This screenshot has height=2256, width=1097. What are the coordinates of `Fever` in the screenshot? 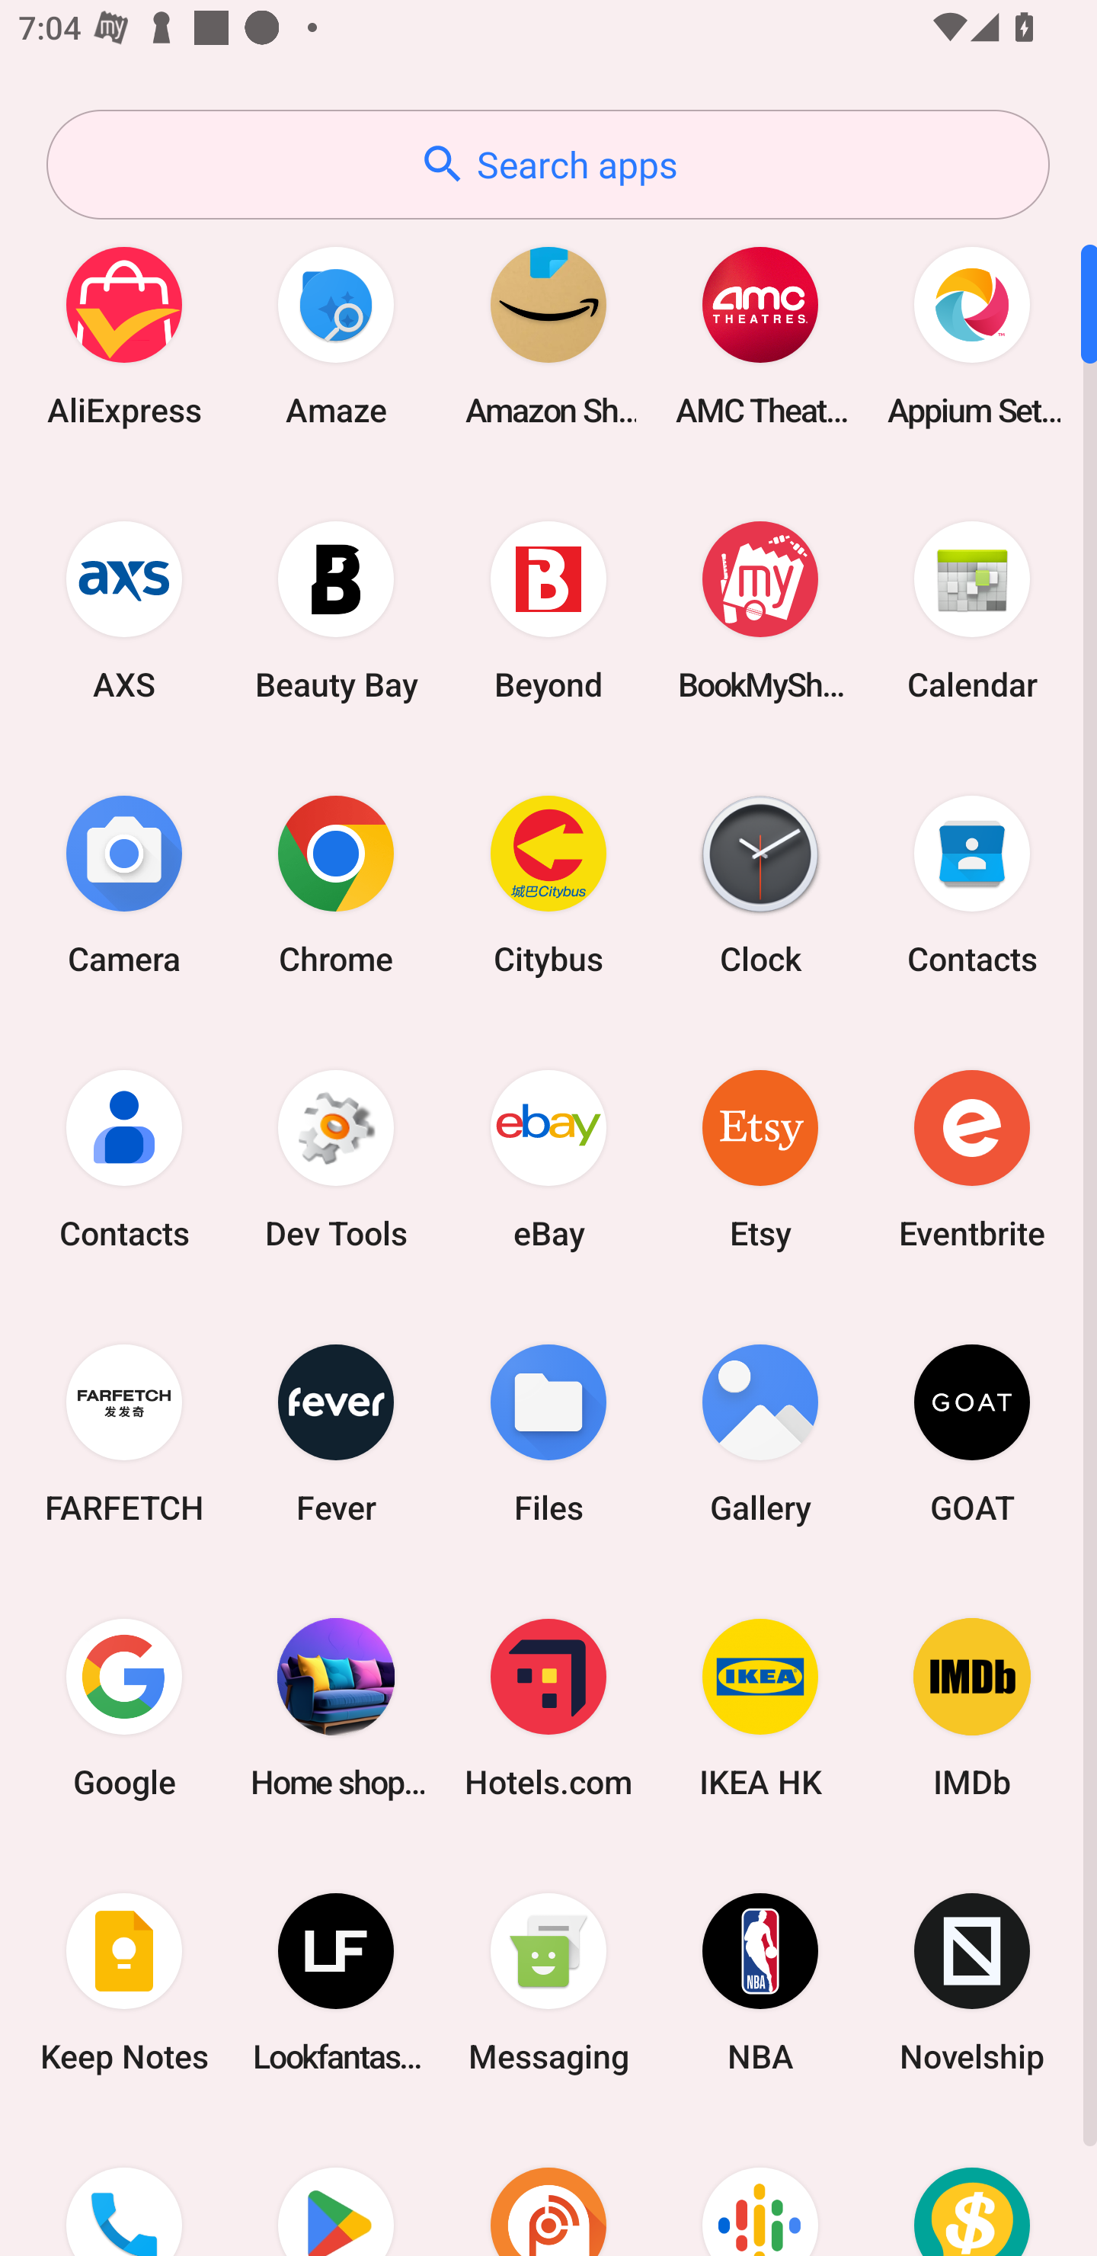 It's located at (336, 1433).